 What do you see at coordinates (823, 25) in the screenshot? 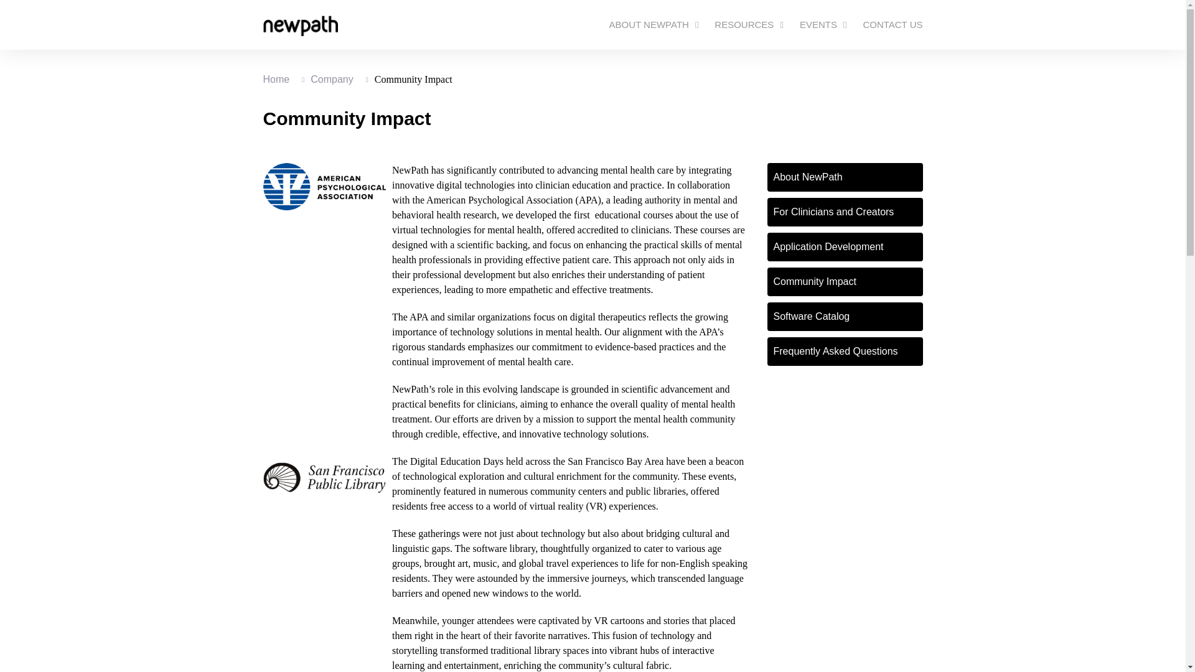
I see `EVENTS` at bounding box center [823, 25].